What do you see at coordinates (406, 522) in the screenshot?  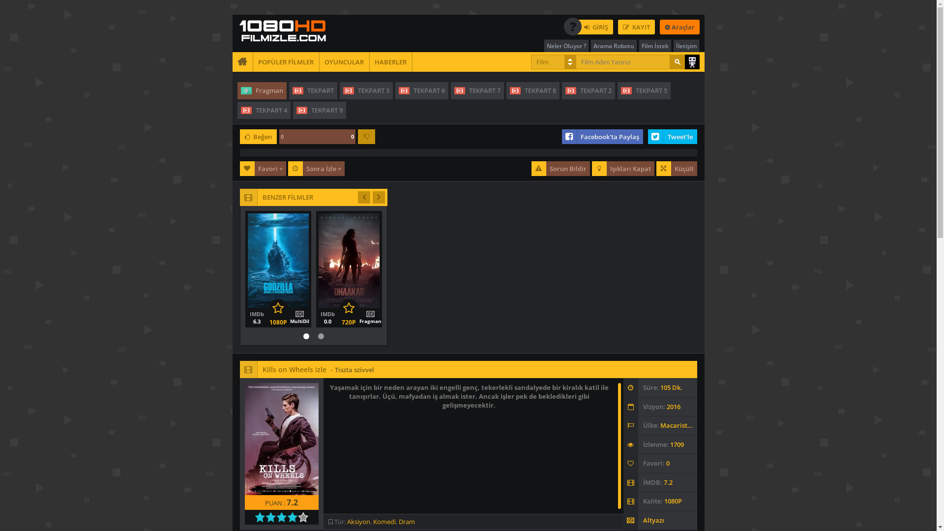 I see `Dram` at bounding box center [406, 522].